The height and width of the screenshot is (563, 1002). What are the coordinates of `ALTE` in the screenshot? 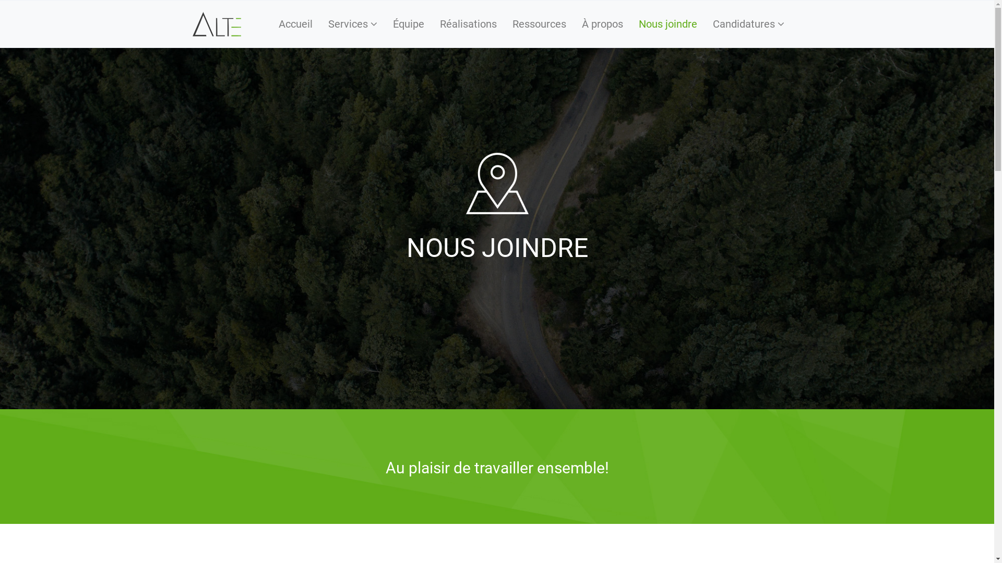 It's located at (217, 24).